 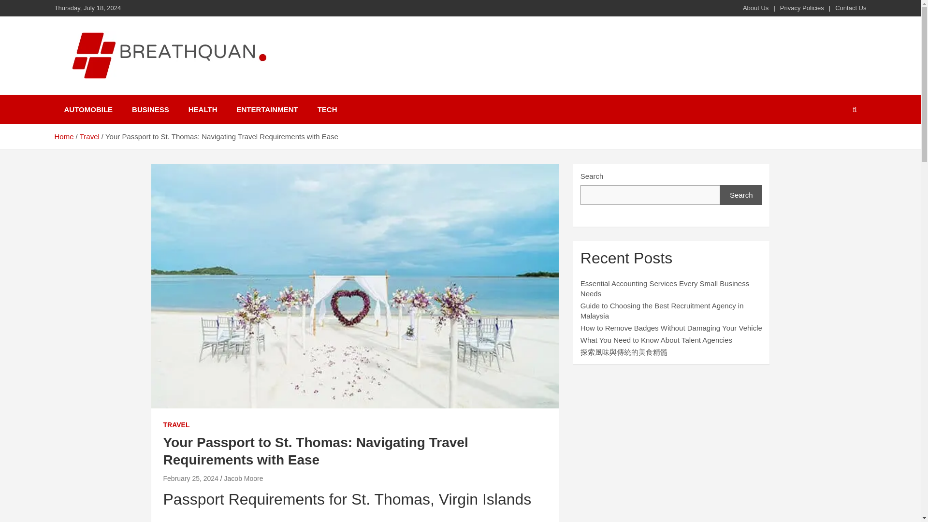 What do you see at coordinates (851, 8) in the screenshot?
I see `Contact Us` at bounding box center [851, 8].